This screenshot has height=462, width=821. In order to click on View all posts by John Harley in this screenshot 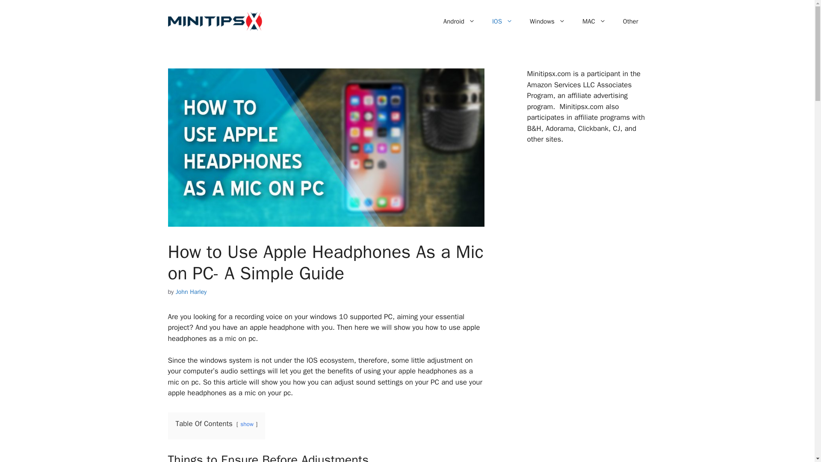, I will do `click(191, 292)`.